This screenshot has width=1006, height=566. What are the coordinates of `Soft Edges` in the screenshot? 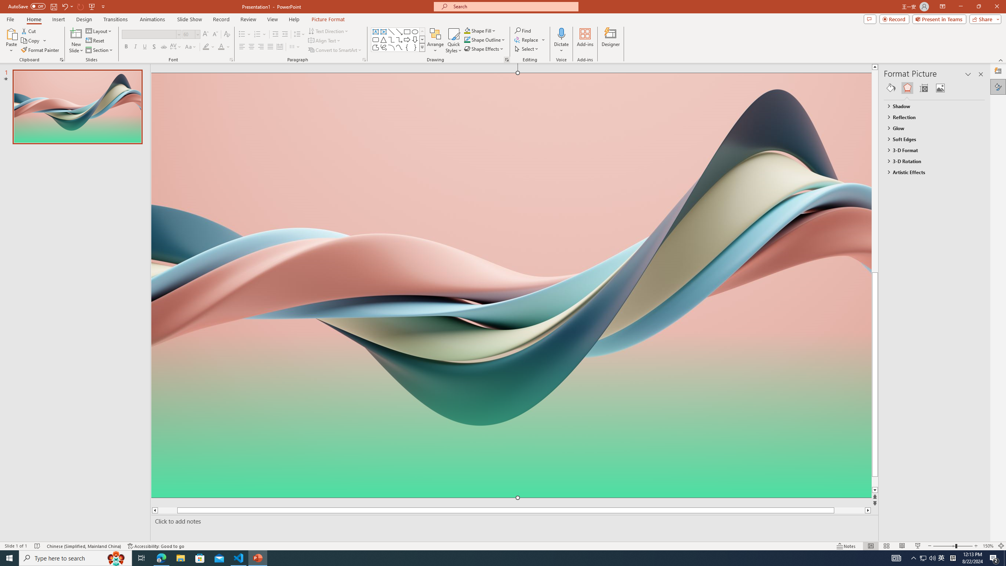 It's located at (931, 139).